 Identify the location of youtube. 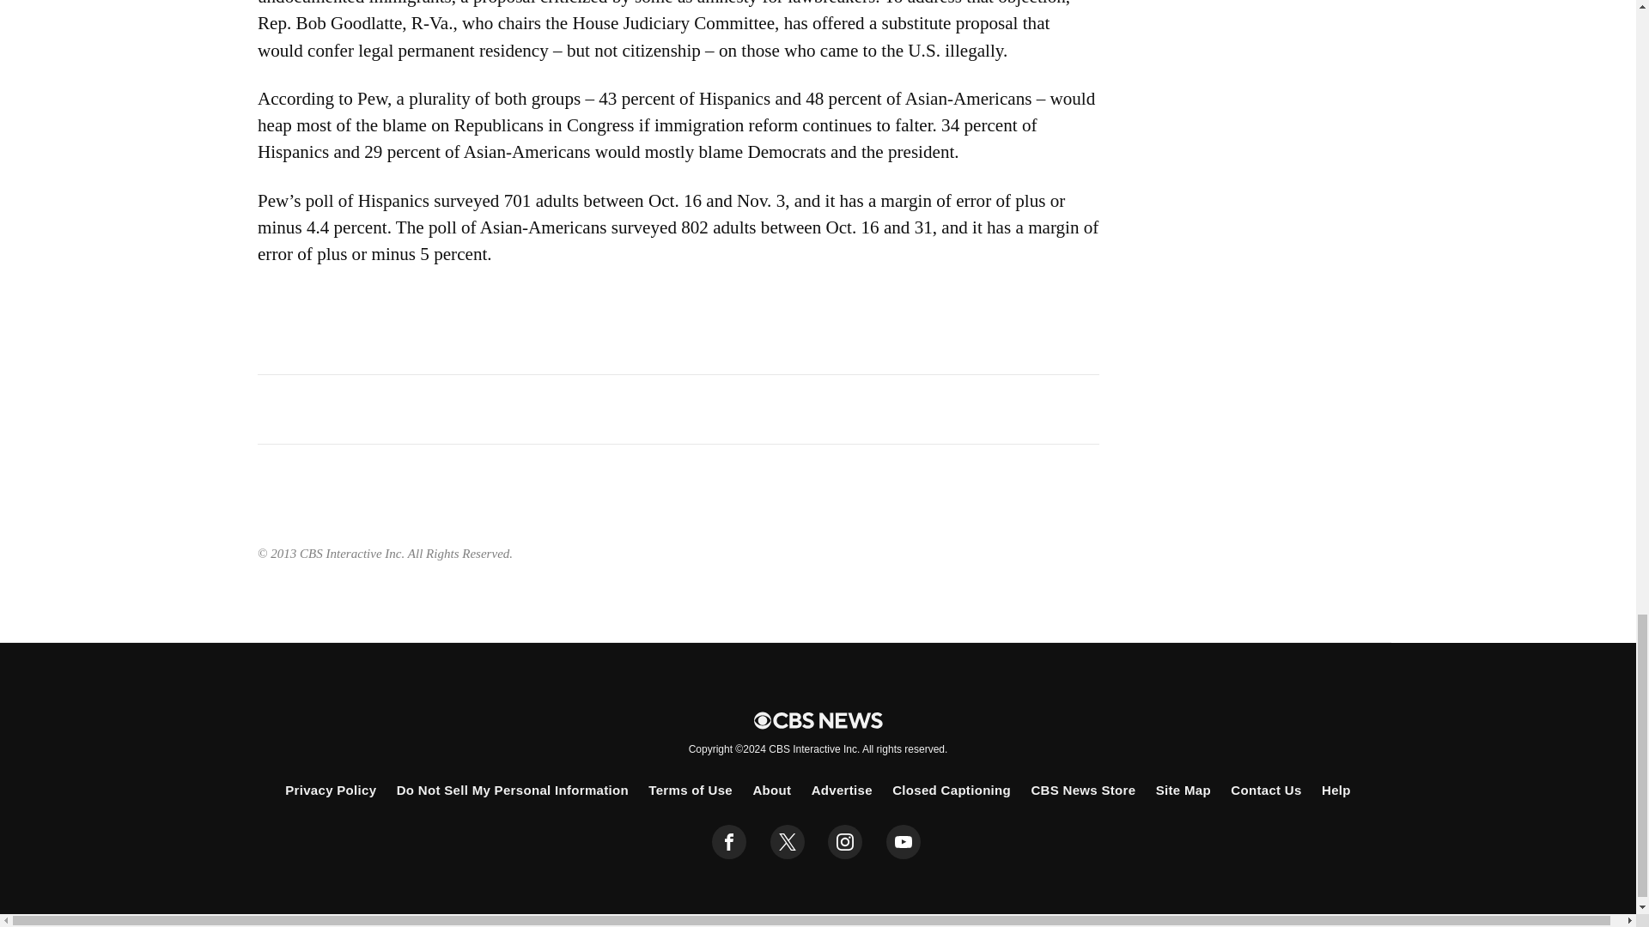
(904, 842).